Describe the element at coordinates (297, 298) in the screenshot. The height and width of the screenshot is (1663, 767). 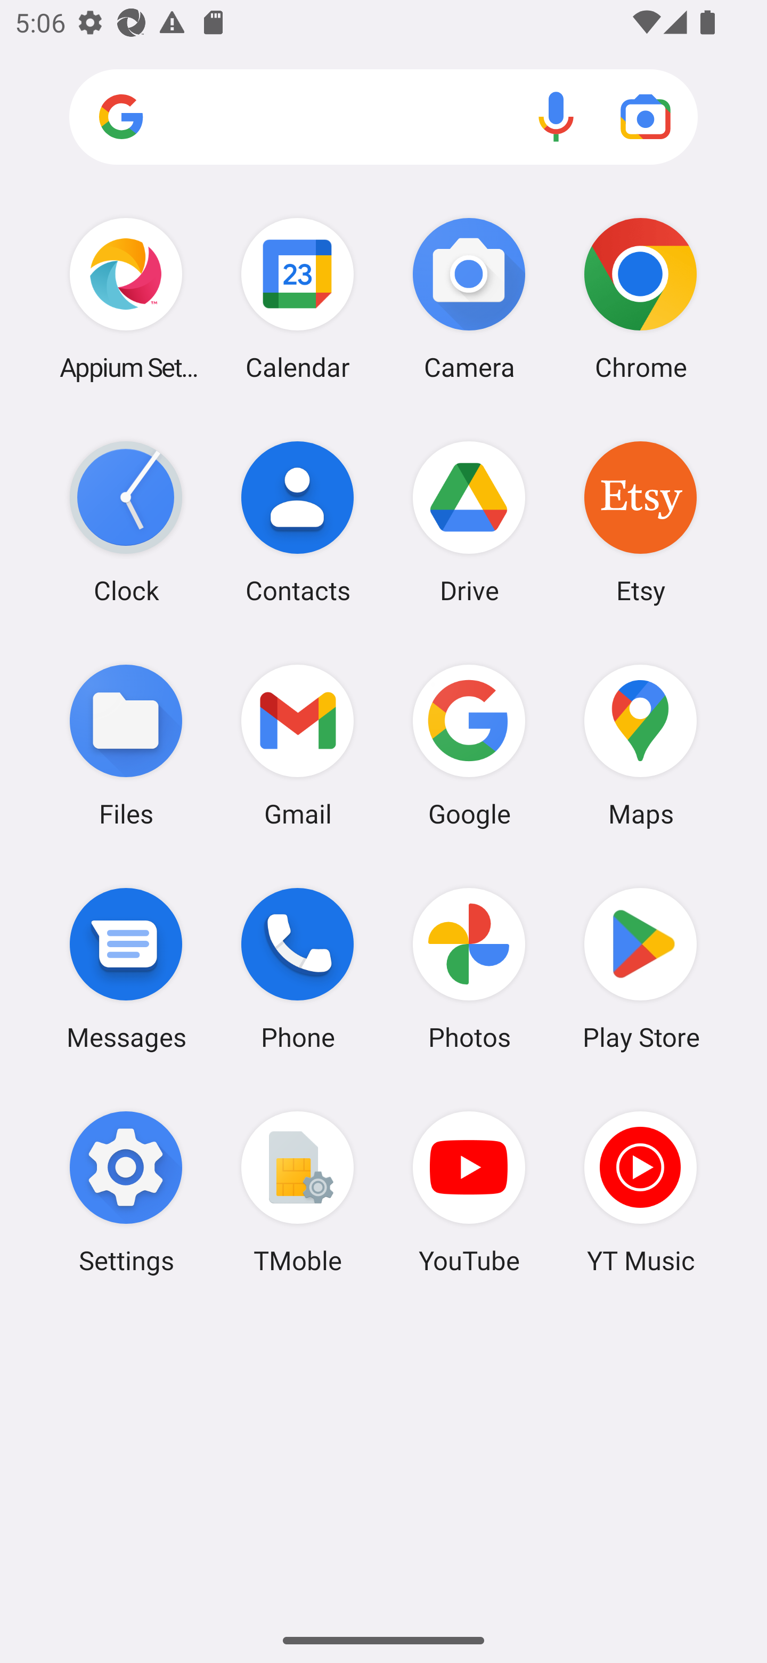
I see `Calendar` at that location.